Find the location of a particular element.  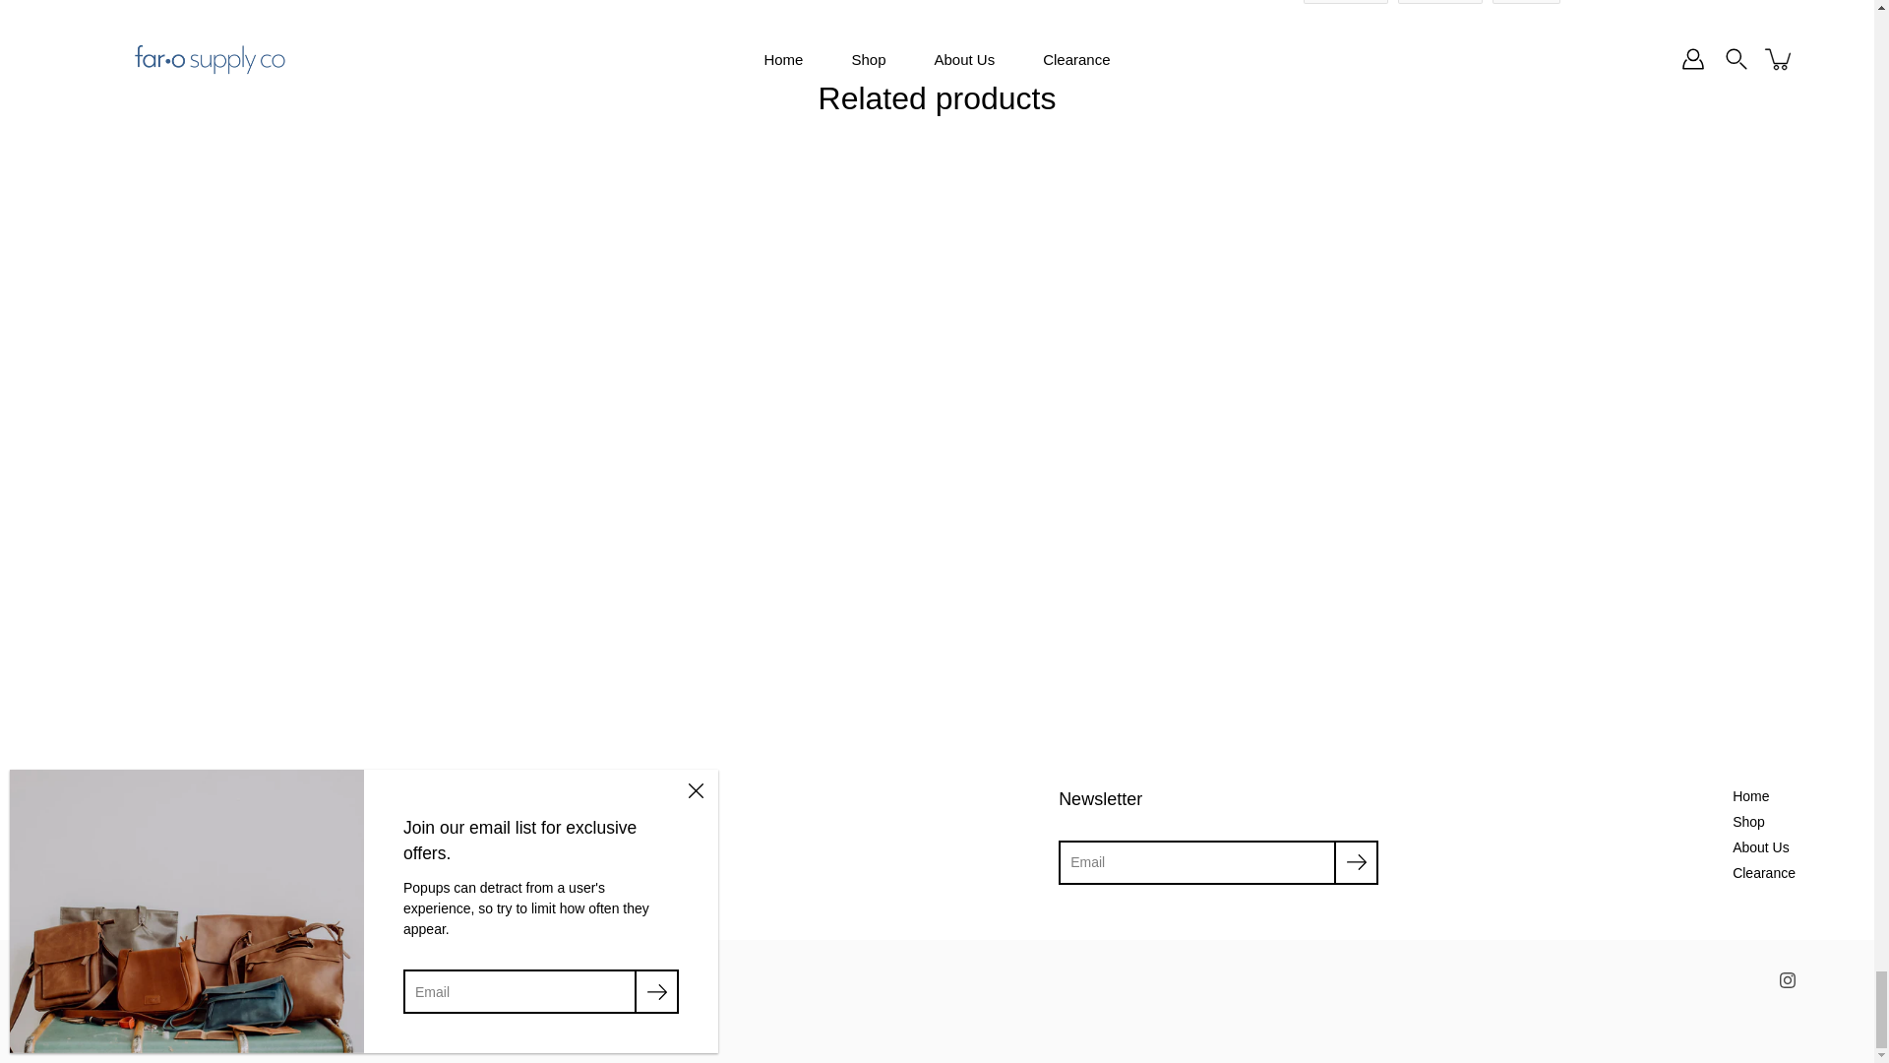

American Express is located at coordinates (96, 984).